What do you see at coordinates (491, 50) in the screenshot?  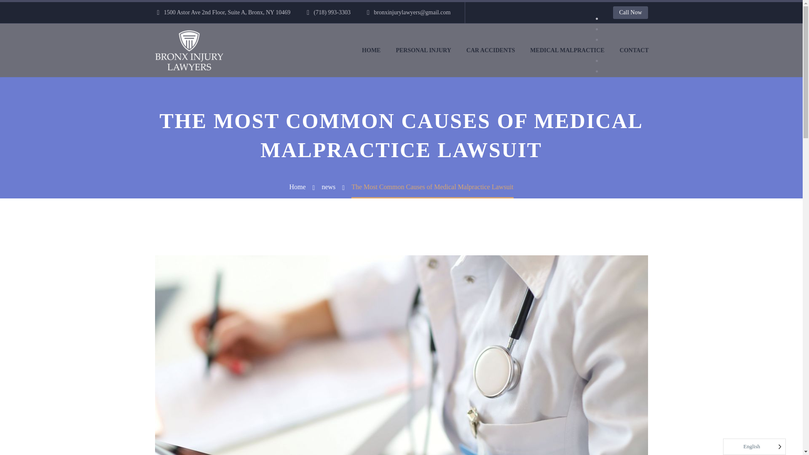 I see `CAR ACCIDENTS` at bounding box center [491, 50].